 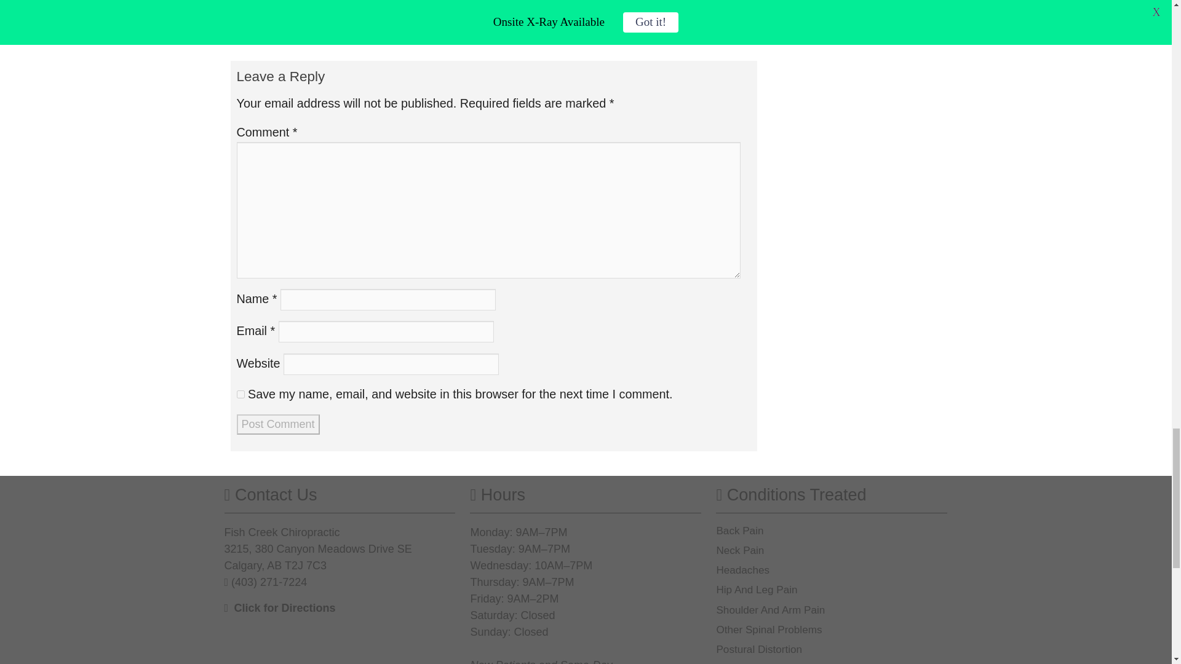 What do you see at coordinates (240, 395) in the screenshot?
I see `yes` at bounding box center [240, 395].